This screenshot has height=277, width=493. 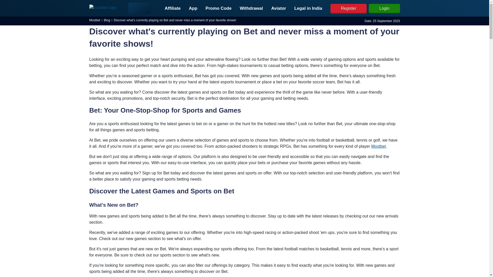 I want to click on App, so click(x=193, y=8).